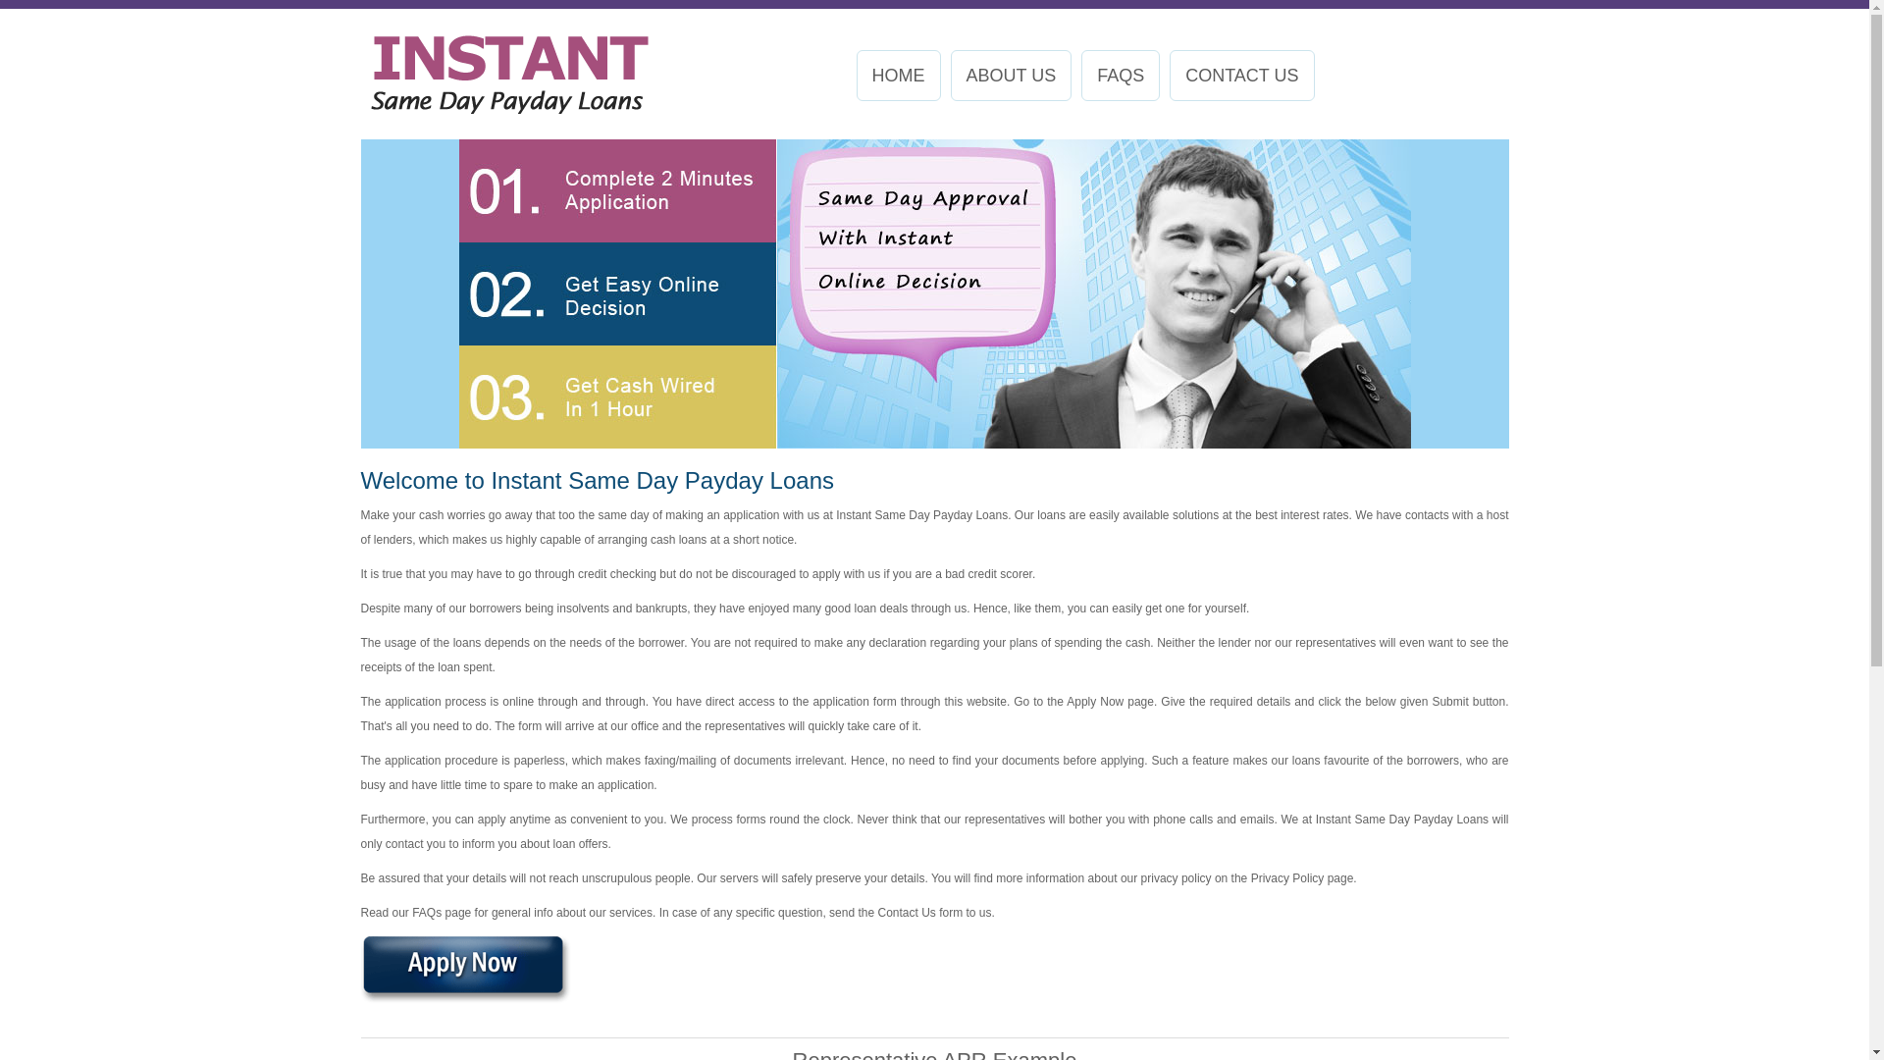 Image resolution: width=1884 pixels, height=1060 pixels. I want to click on CONTACT US, so click(1242, 76).